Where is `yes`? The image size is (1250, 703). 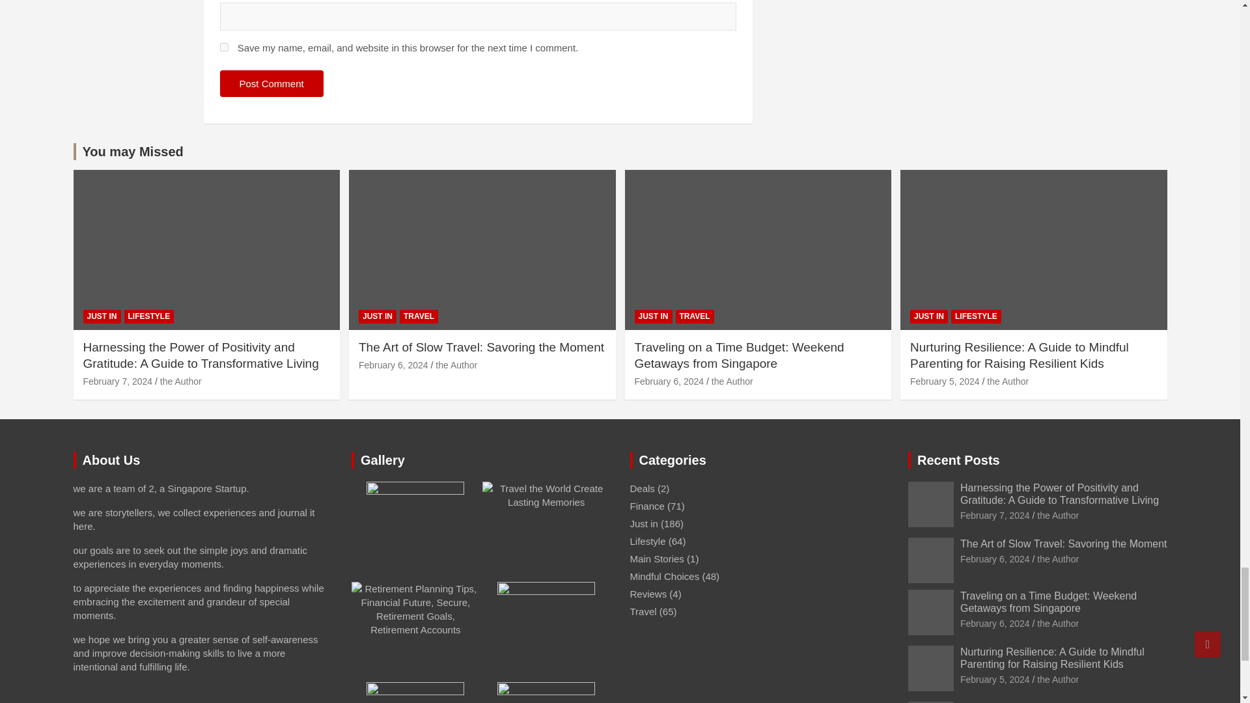 yes is located at coordinates (224, 47).